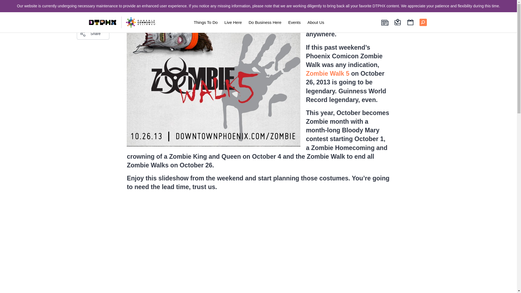 The width and height of the screenshot is (521, 293). I want to click on Search, so click(93, 18).